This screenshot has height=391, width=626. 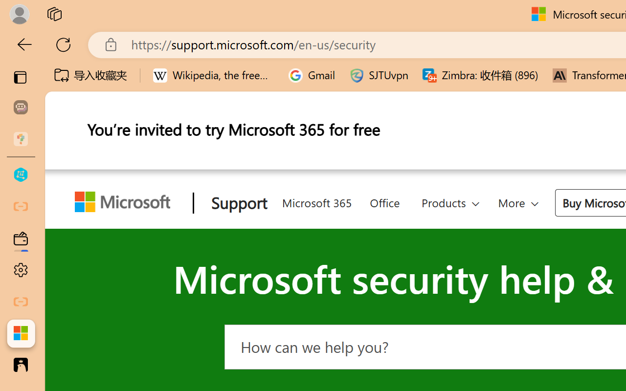 I want to click on Microsoft security help and learning, so click(x=21, y=333).